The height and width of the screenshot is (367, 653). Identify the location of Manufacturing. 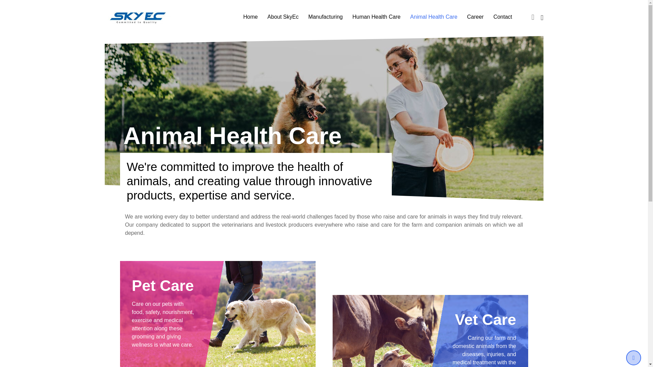
(325, 17).